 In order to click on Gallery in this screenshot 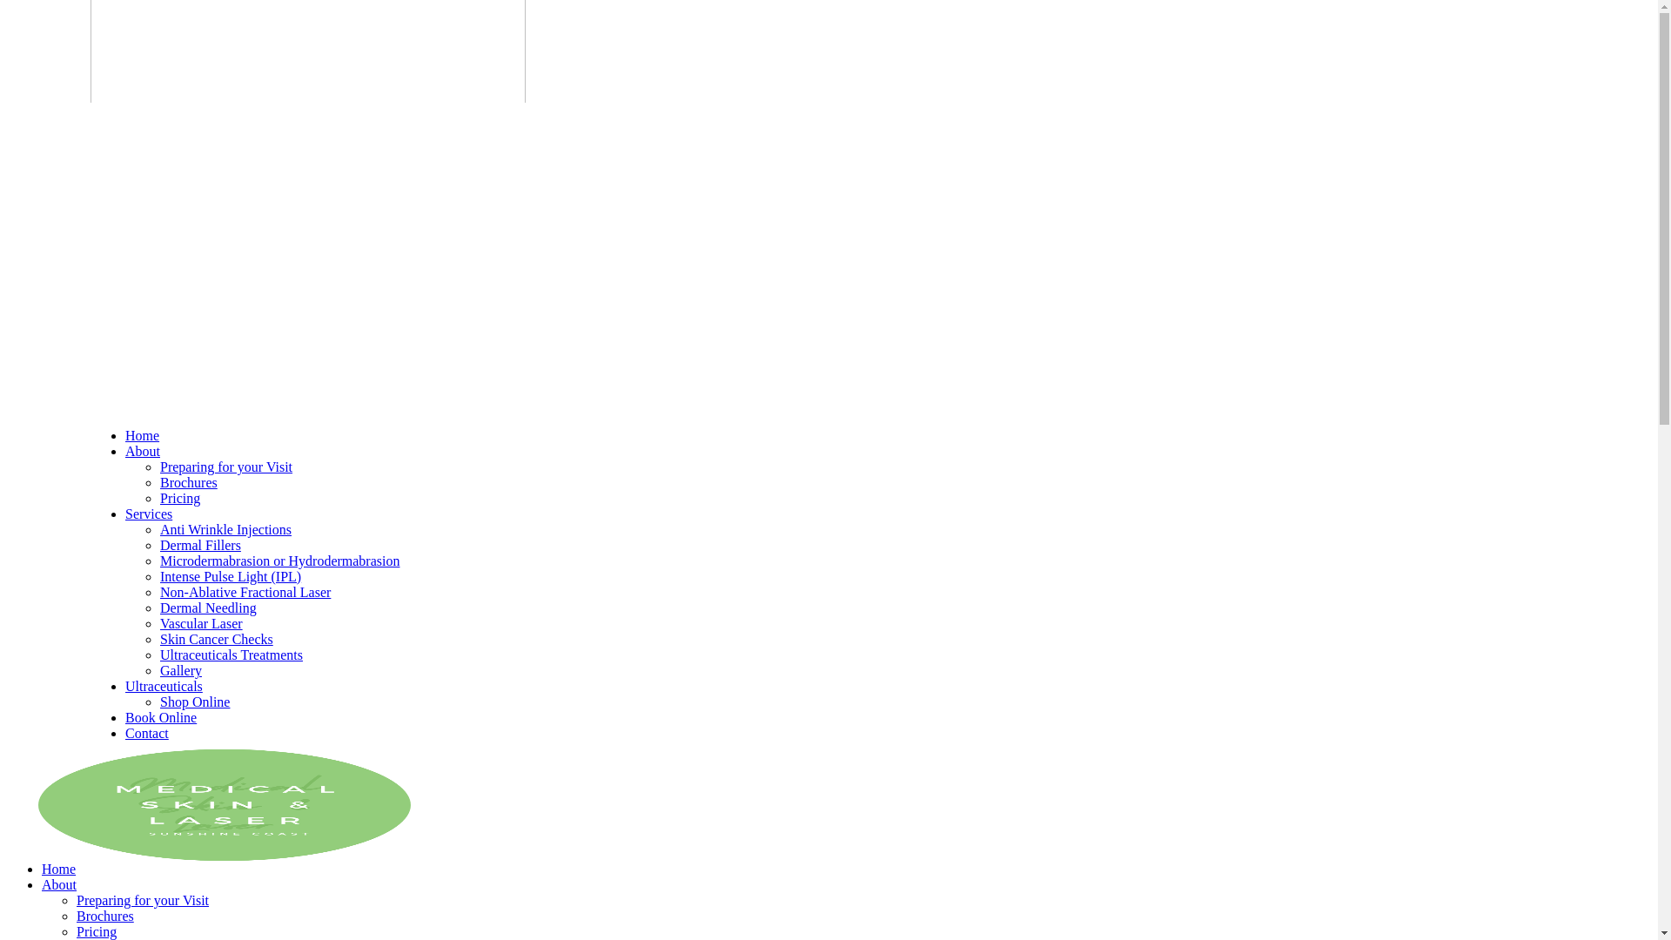, I will do `click(181, 670)`.